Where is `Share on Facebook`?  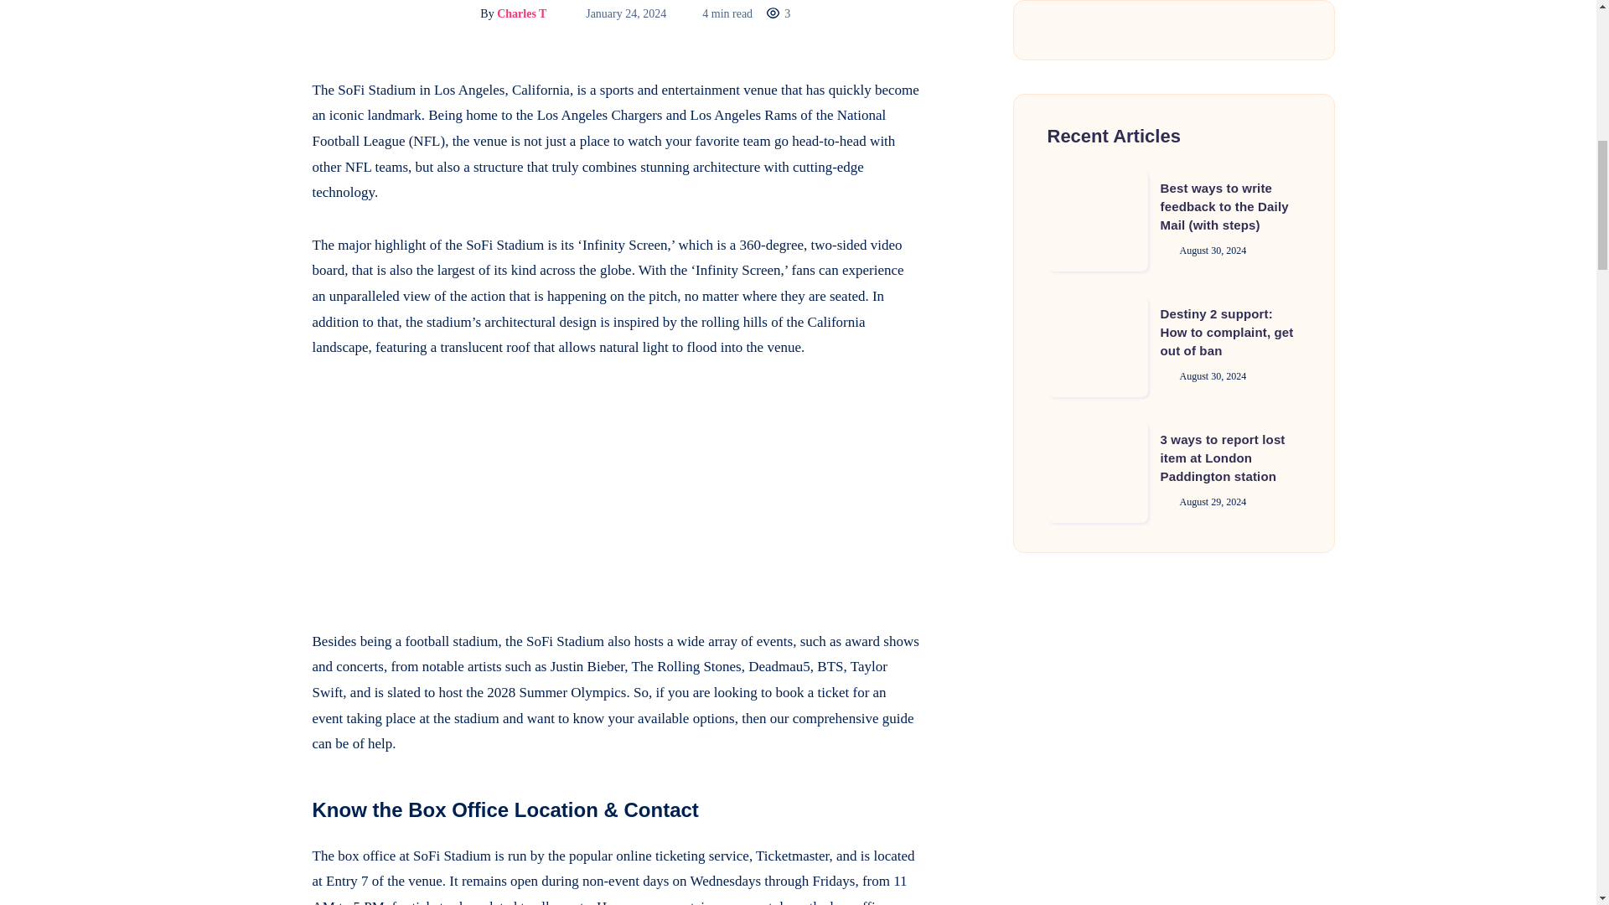 Share on Facebook is located at coordinates (270, 90).